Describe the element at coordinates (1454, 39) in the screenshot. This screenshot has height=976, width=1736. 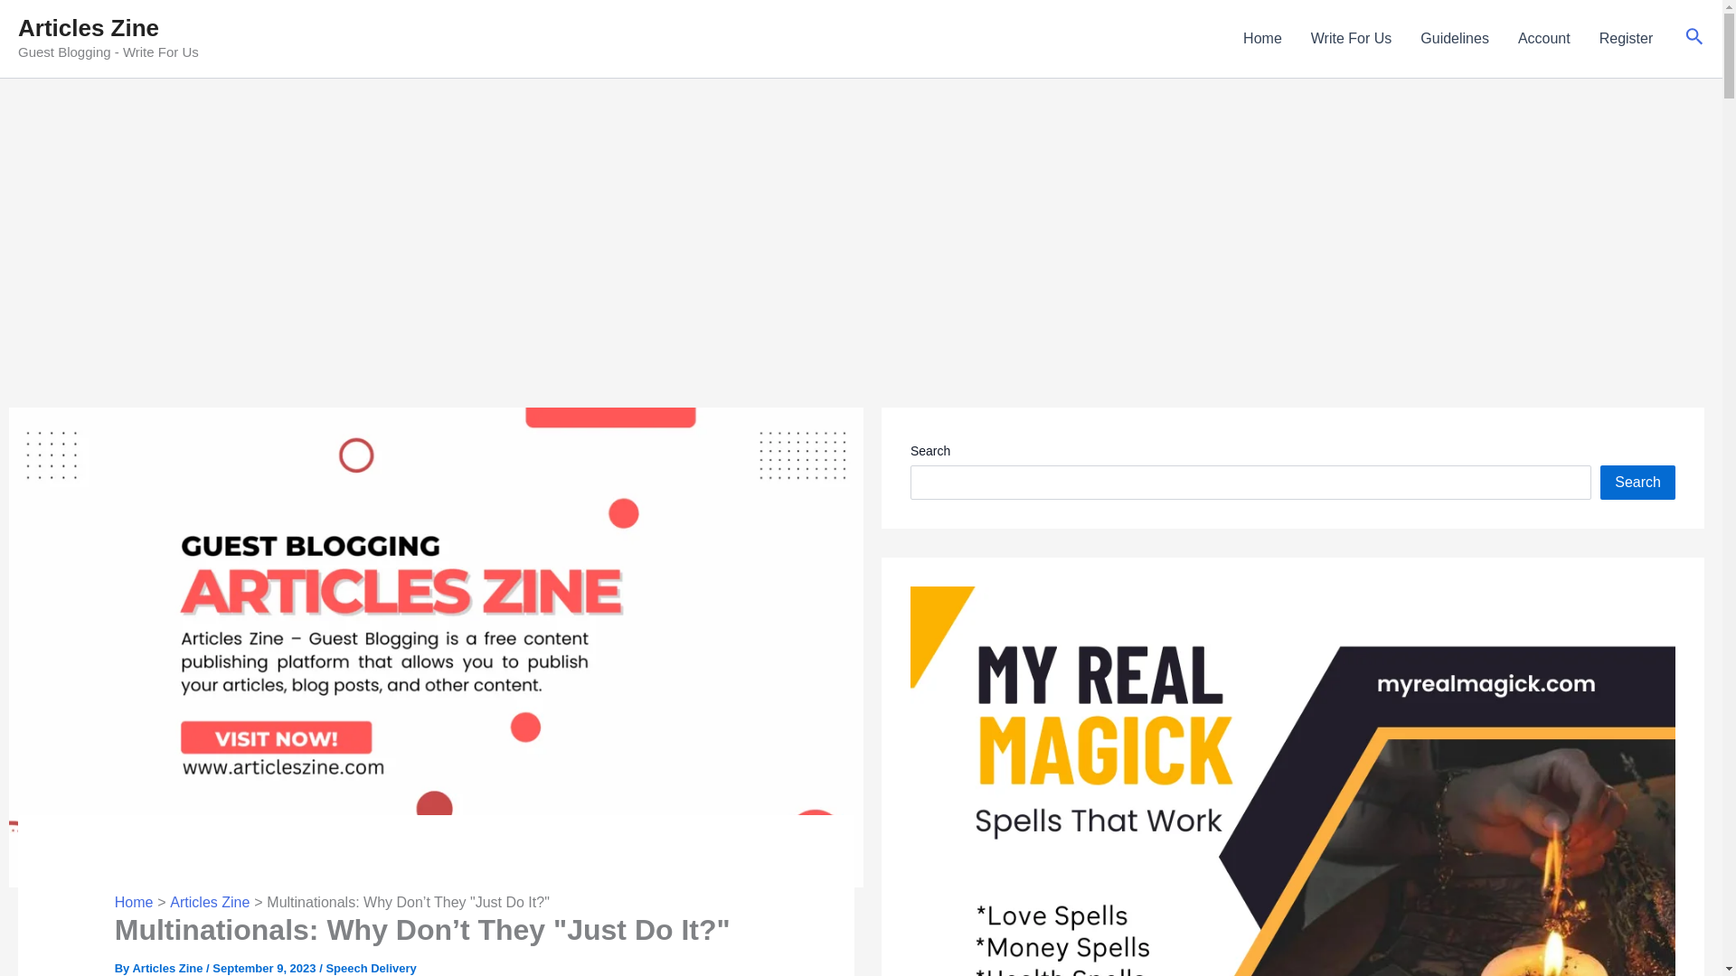
I see `Guidelines` at that location.